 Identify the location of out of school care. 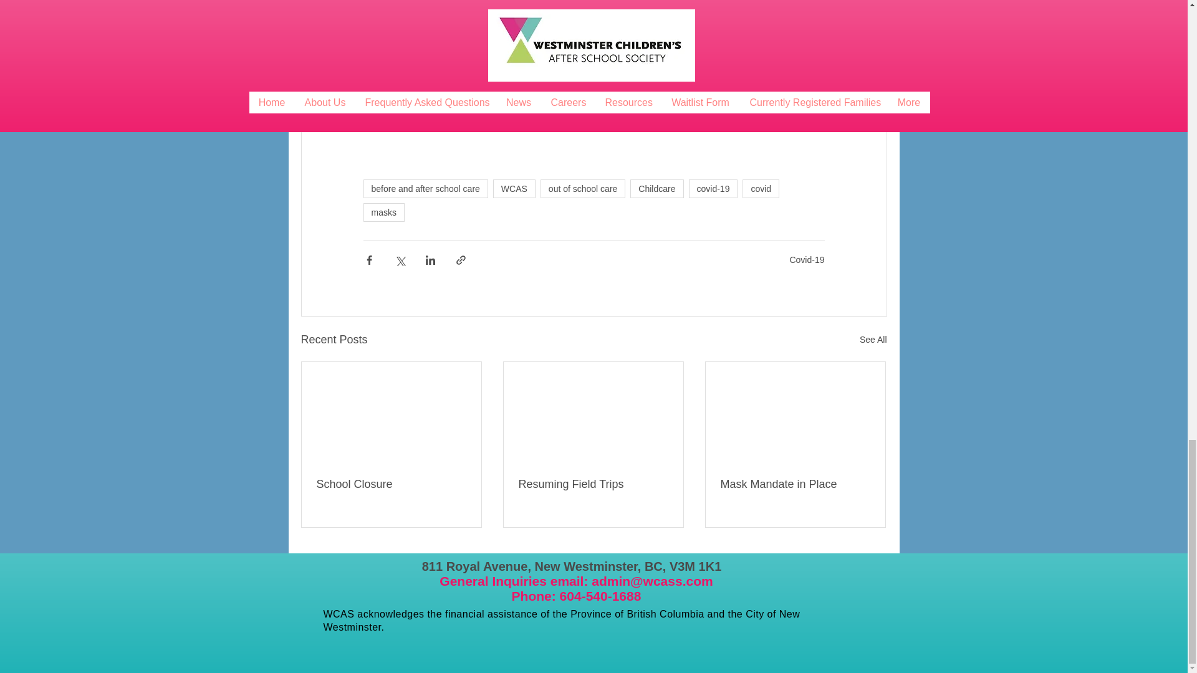
(584, 188).